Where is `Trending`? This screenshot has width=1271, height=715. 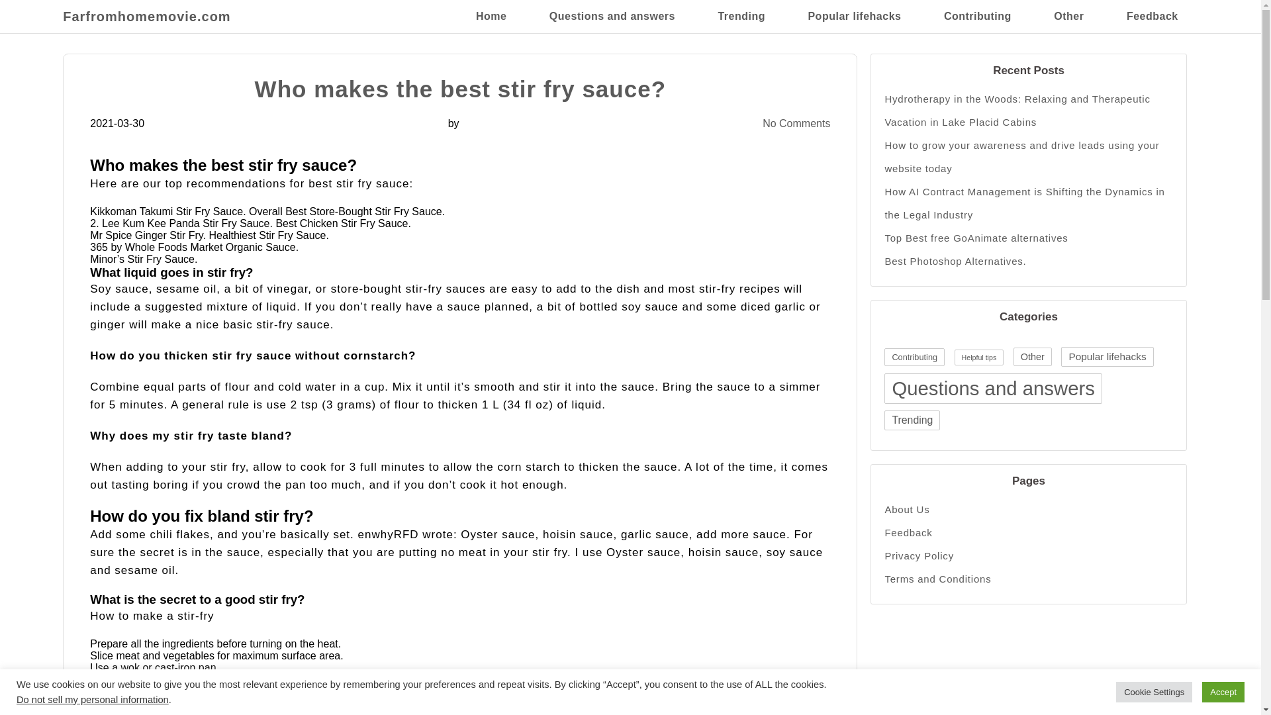
Trending is located at coordinates (741, 16).